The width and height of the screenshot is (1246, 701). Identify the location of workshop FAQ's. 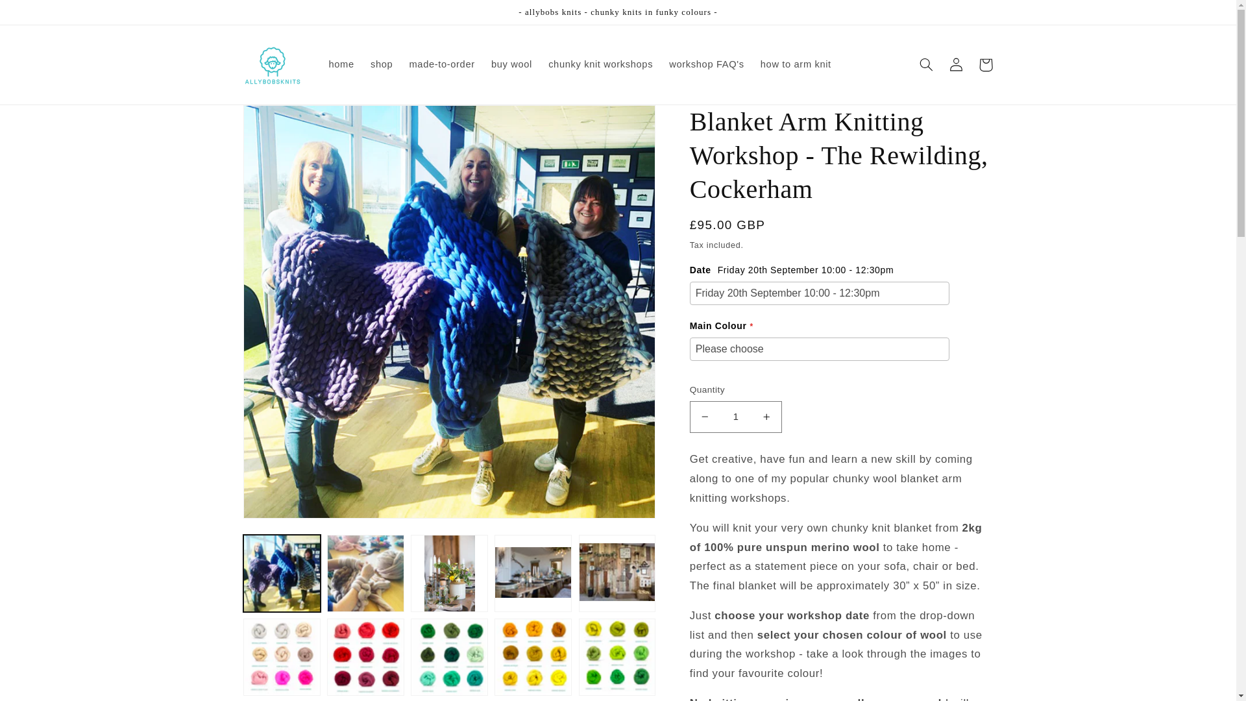
(707, 65).